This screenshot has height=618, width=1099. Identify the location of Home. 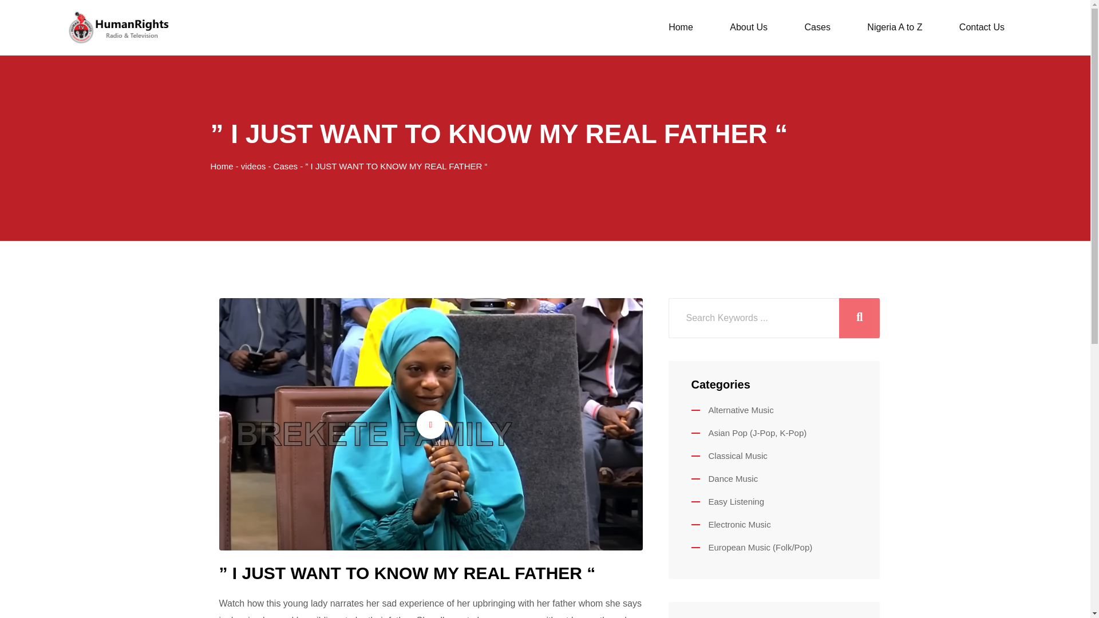
(681, 27).